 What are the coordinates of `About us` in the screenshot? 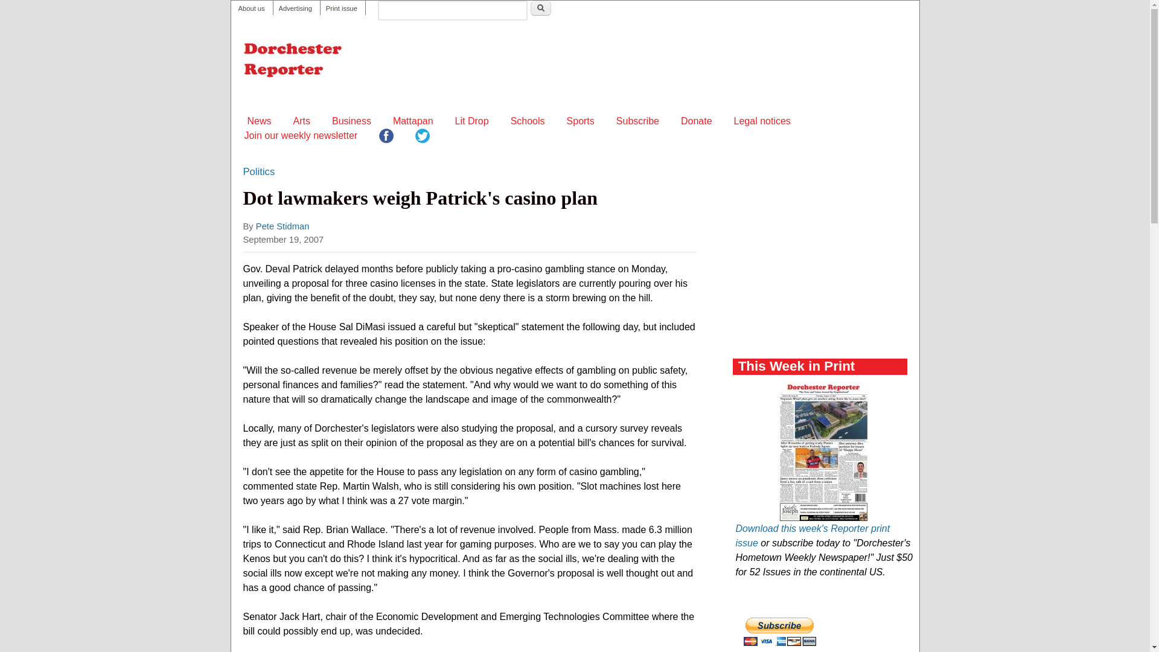 It's located at (251, 8).